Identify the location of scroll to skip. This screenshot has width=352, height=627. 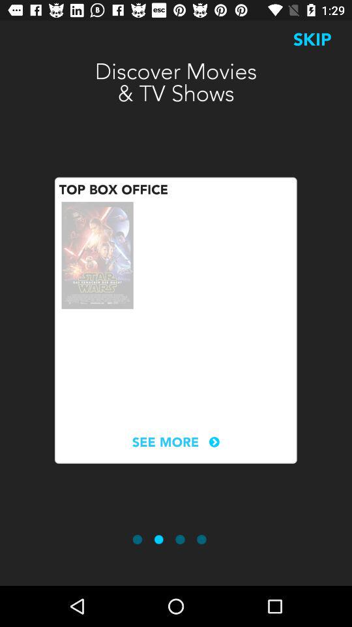
(312, 39).